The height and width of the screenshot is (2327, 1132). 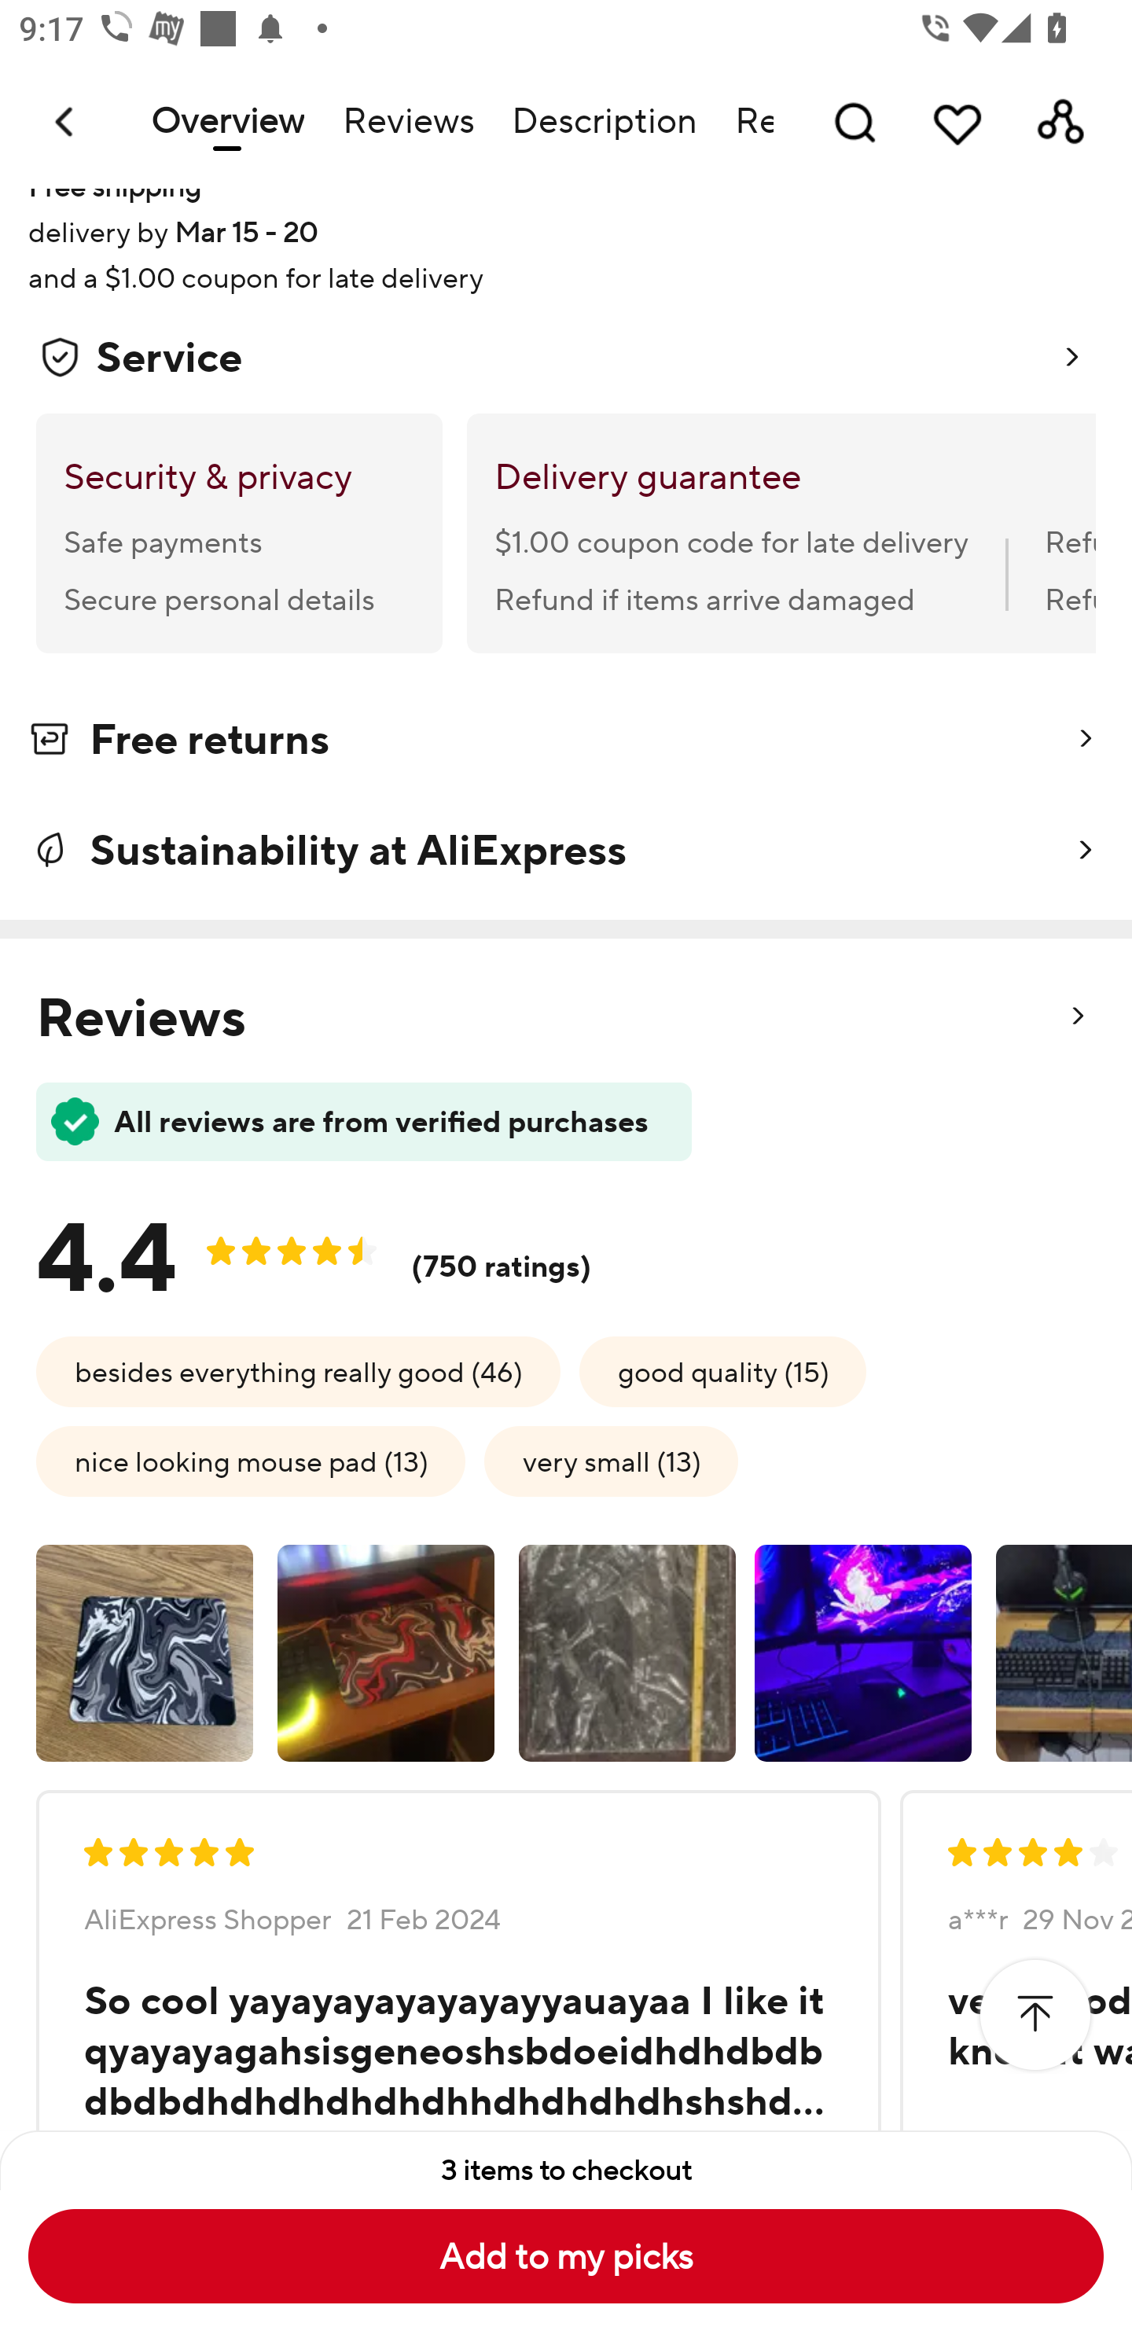 I want to click on nice looking mouse pad (13), so click(x=250, y=1461).